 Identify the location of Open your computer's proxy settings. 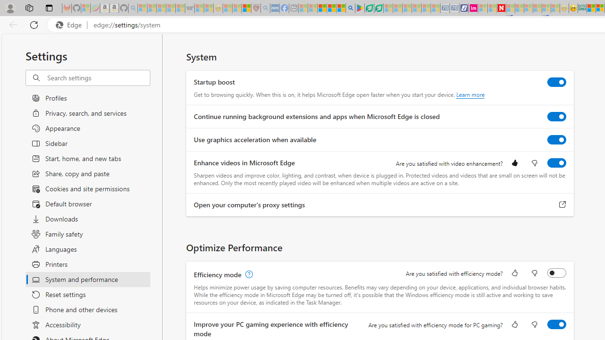
(562, 205).